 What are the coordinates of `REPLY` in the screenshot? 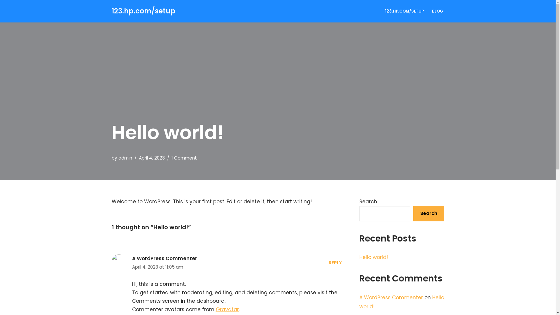 It's located at (335, 262).